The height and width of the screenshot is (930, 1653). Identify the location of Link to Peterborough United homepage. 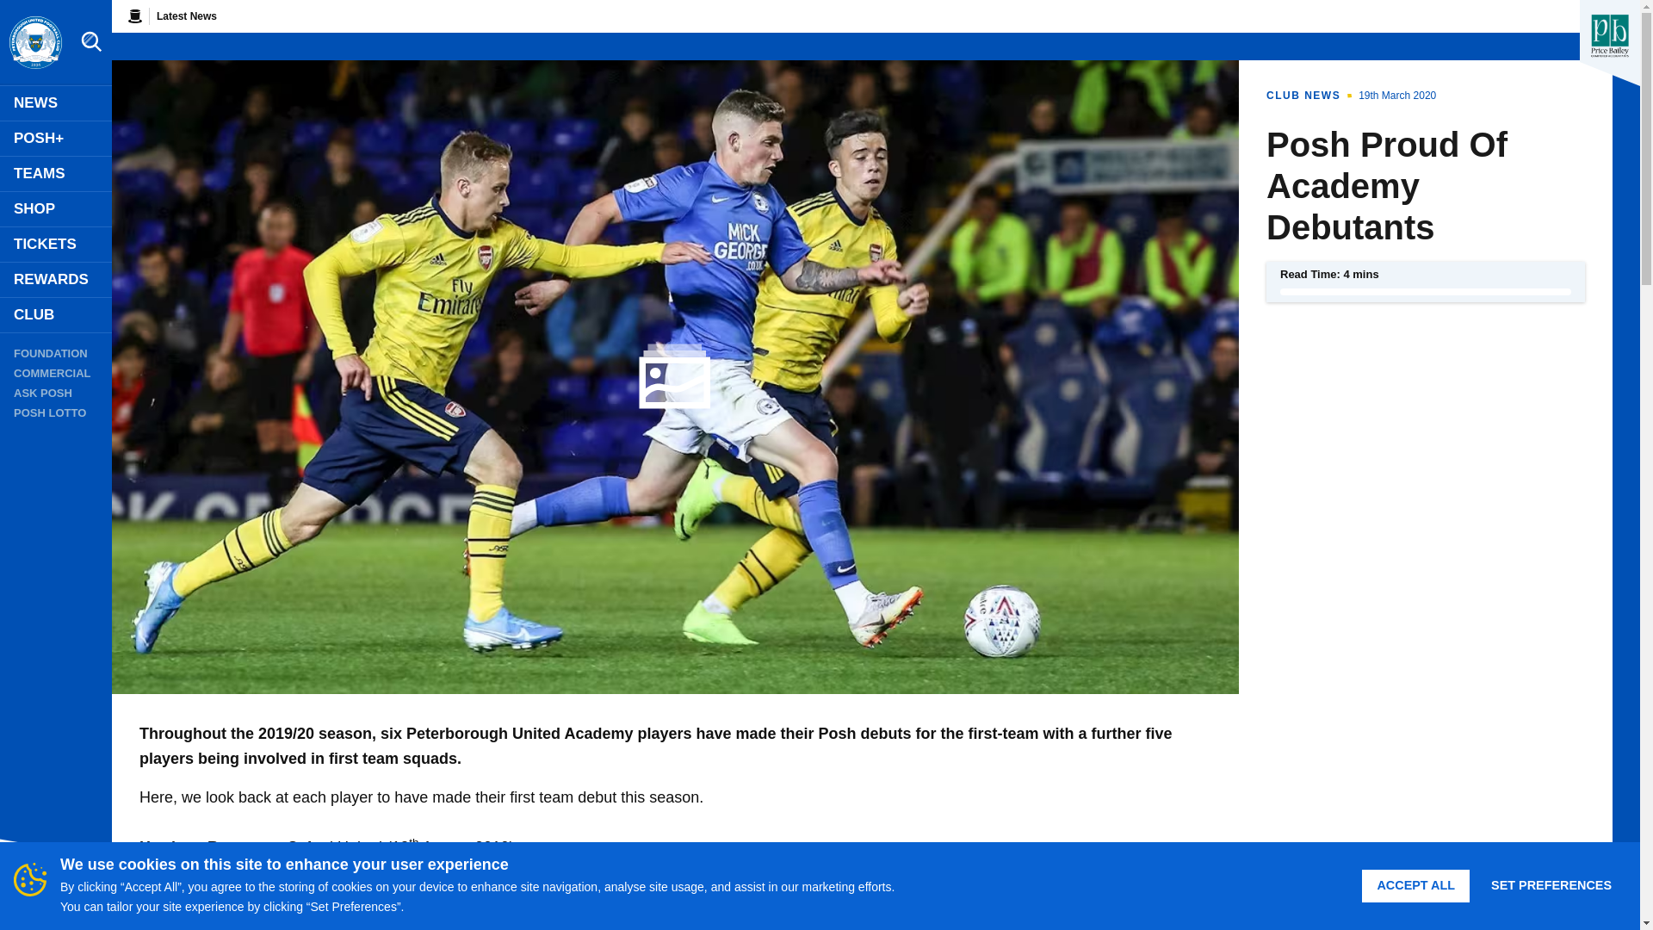
(34, 43).